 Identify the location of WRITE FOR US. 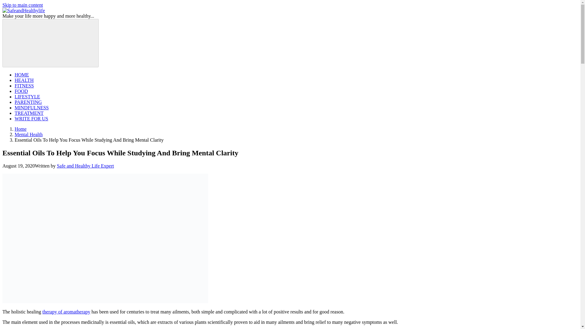
(31, 119).